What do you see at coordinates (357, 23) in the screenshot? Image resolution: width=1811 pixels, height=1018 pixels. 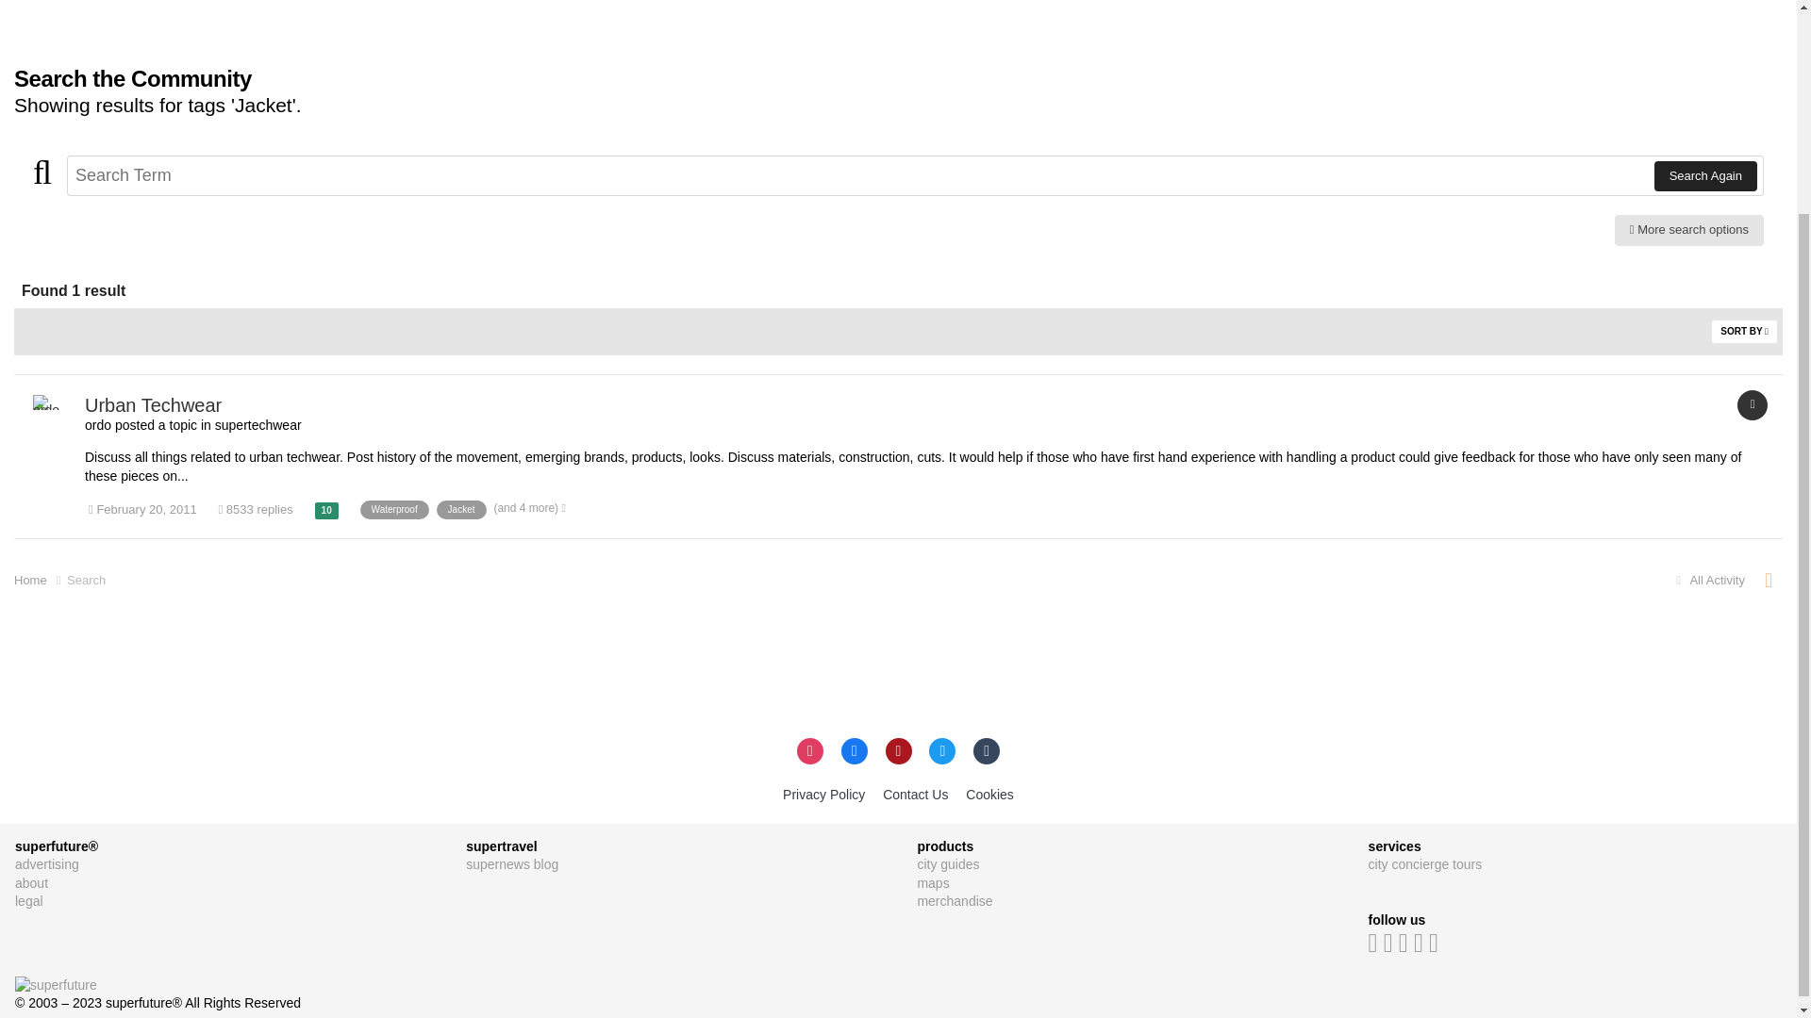 I see `3rd party ad content` at bounding box center [357, 23].